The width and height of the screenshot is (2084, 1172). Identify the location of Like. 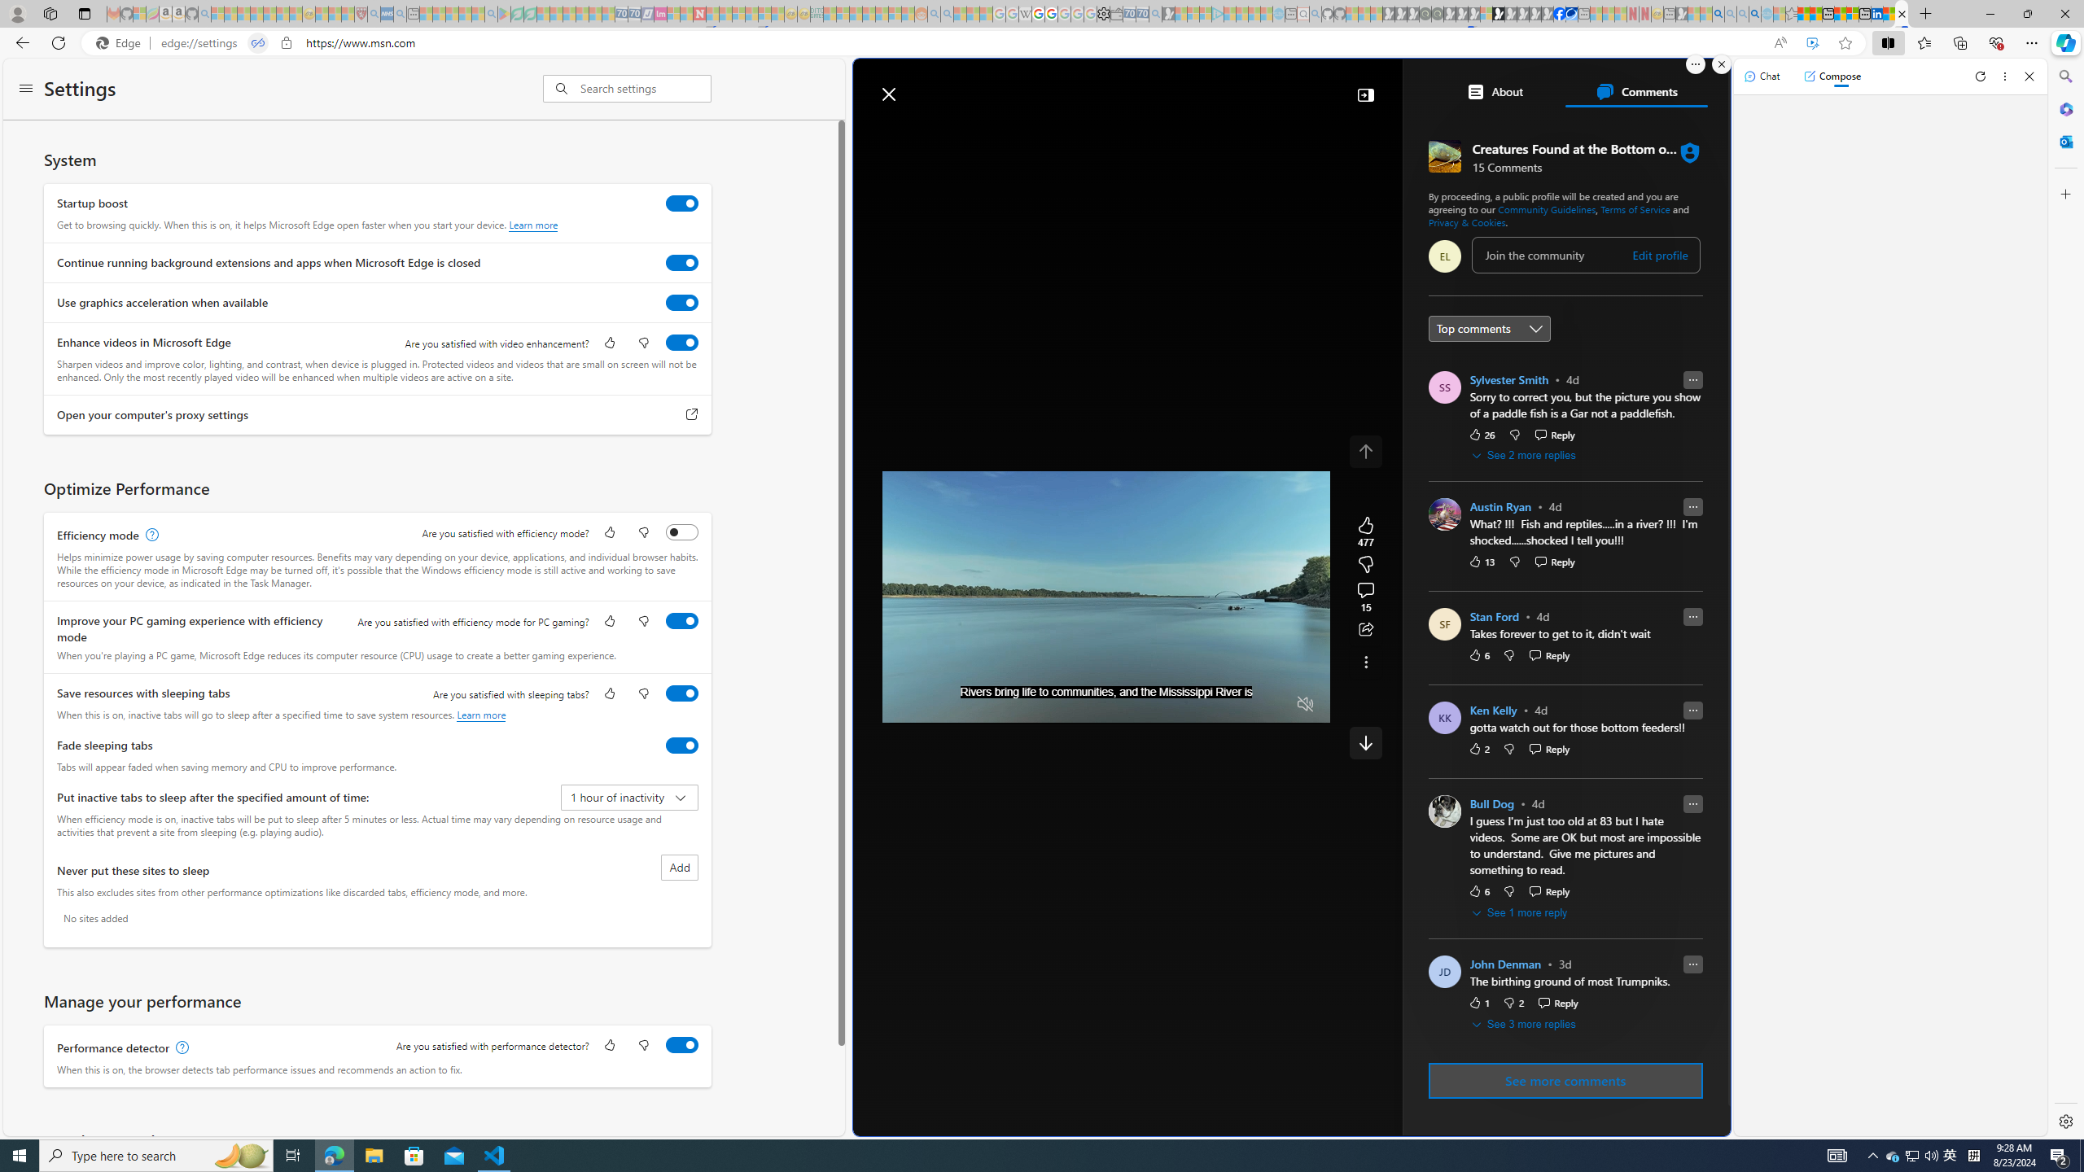
(609, 1047).